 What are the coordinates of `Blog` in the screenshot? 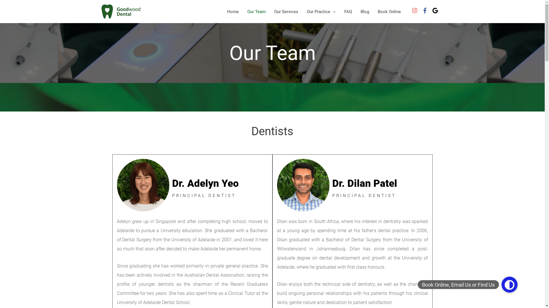 It's located at (365, 11).